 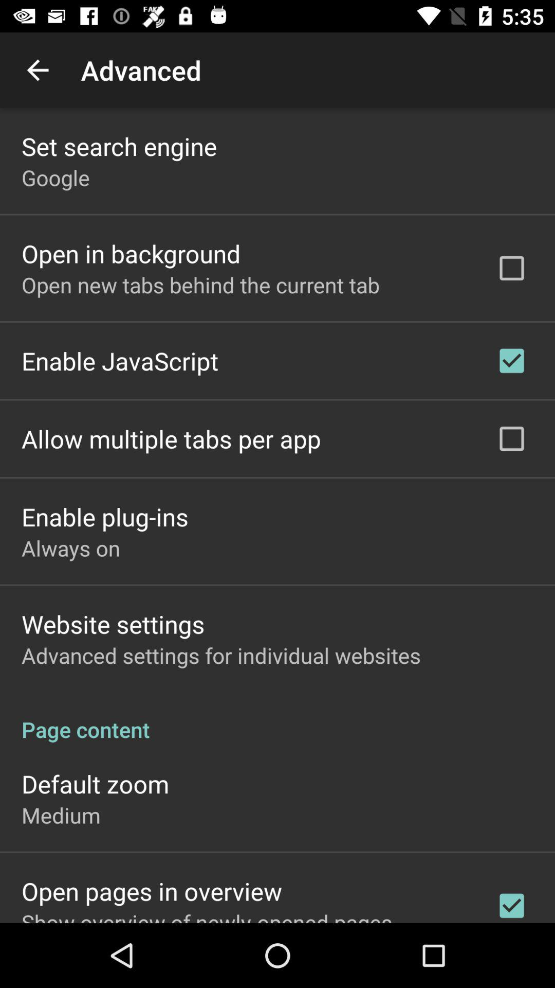 What do you see at coordinates (38, 70) in the screenshot?
I see `click the app above the set search engine item` at bounding box center [38, 70].